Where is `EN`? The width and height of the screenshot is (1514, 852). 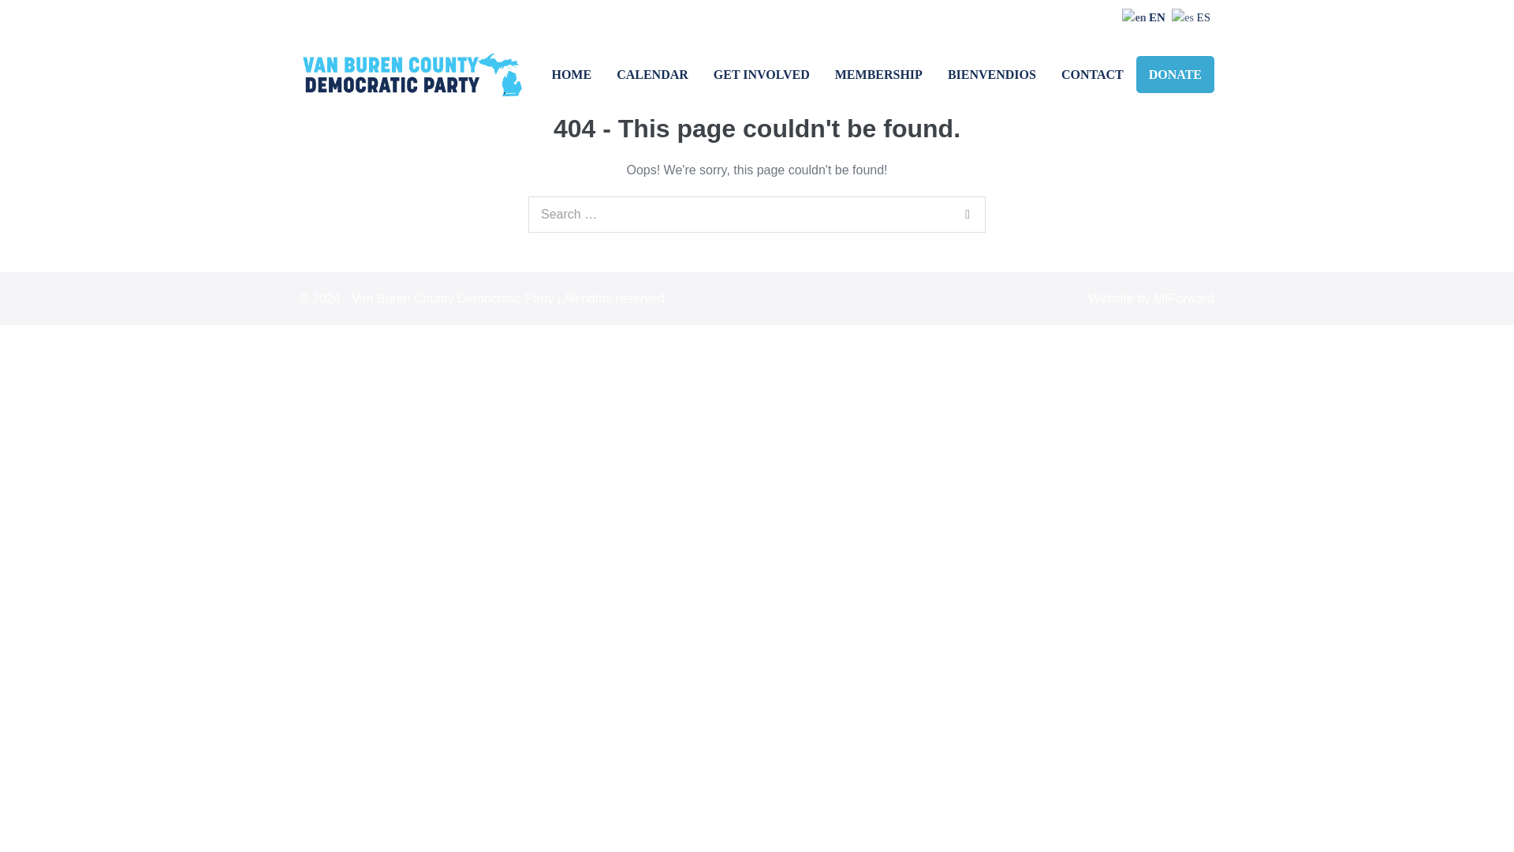
EN is located at coordinates (1145, 17).